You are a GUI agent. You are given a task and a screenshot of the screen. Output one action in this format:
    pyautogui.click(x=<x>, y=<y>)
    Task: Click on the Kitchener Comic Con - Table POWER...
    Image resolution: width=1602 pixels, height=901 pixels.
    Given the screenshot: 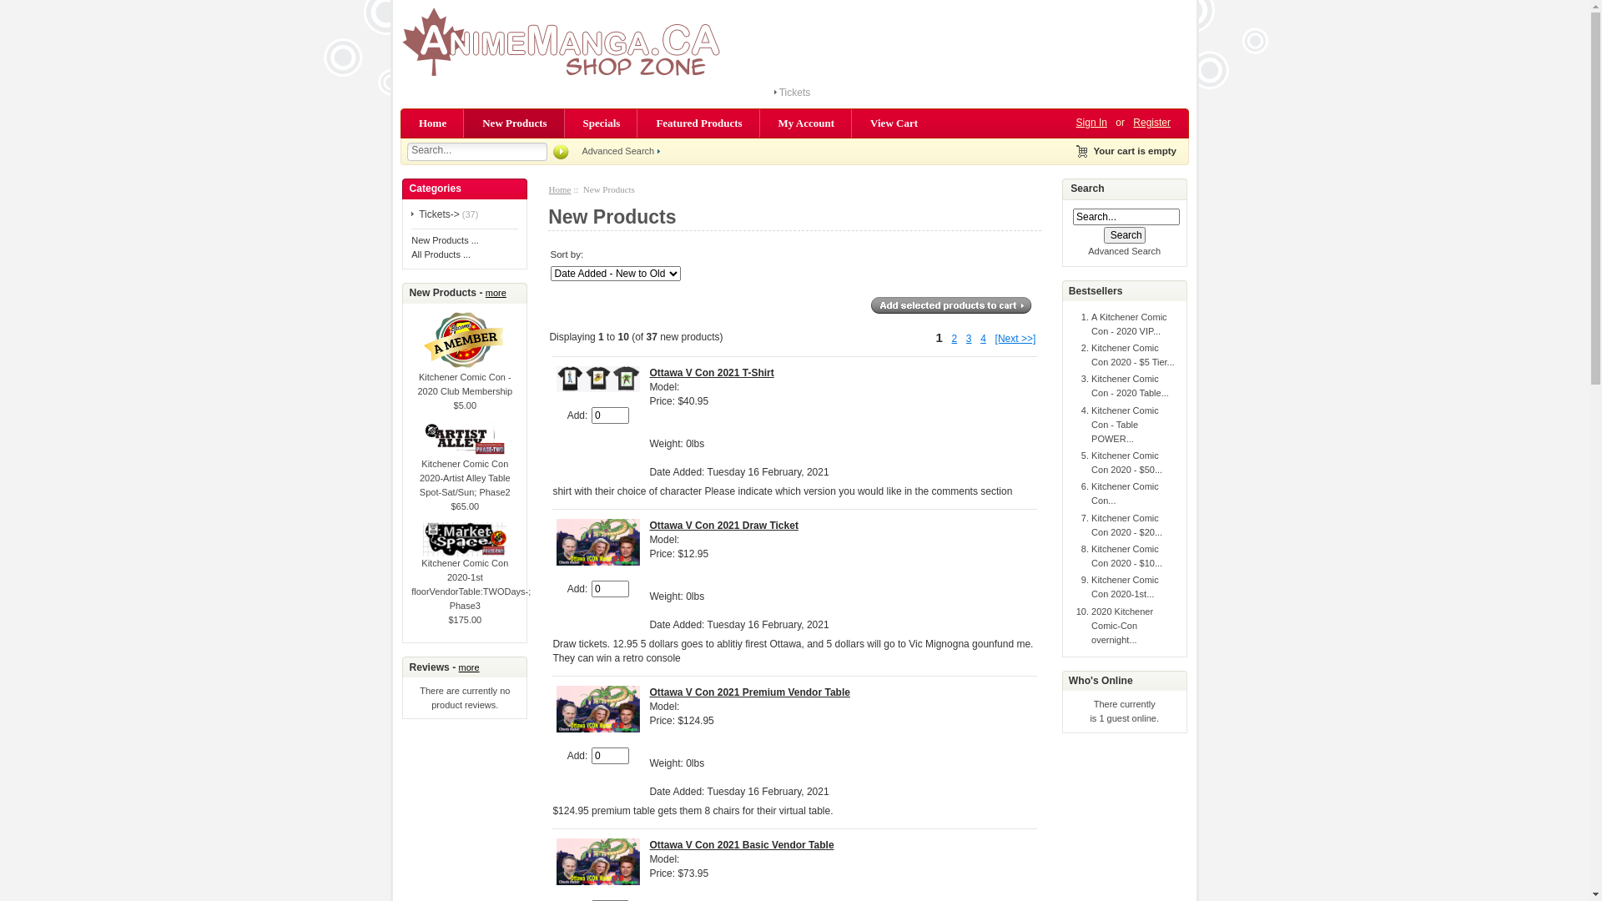 What is the action you would take?
    pyautogui.click(x=1125, y=425)
    